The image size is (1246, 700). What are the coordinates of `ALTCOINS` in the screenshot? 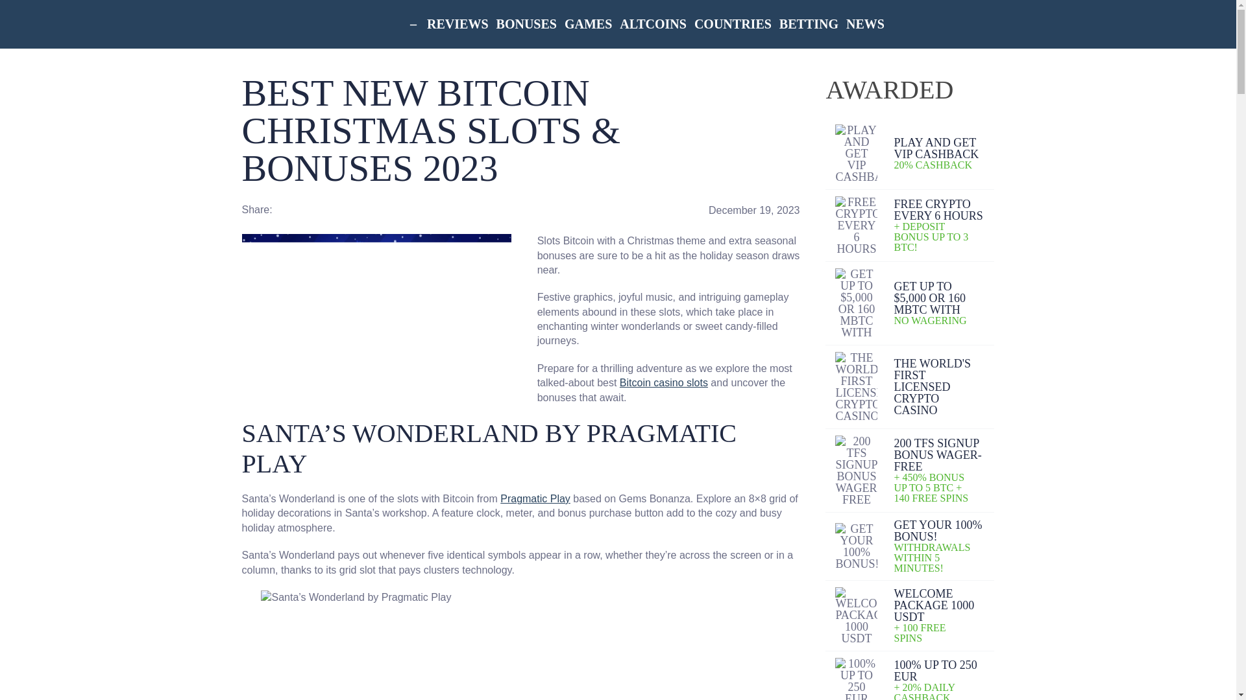 It's located at (653, 24).